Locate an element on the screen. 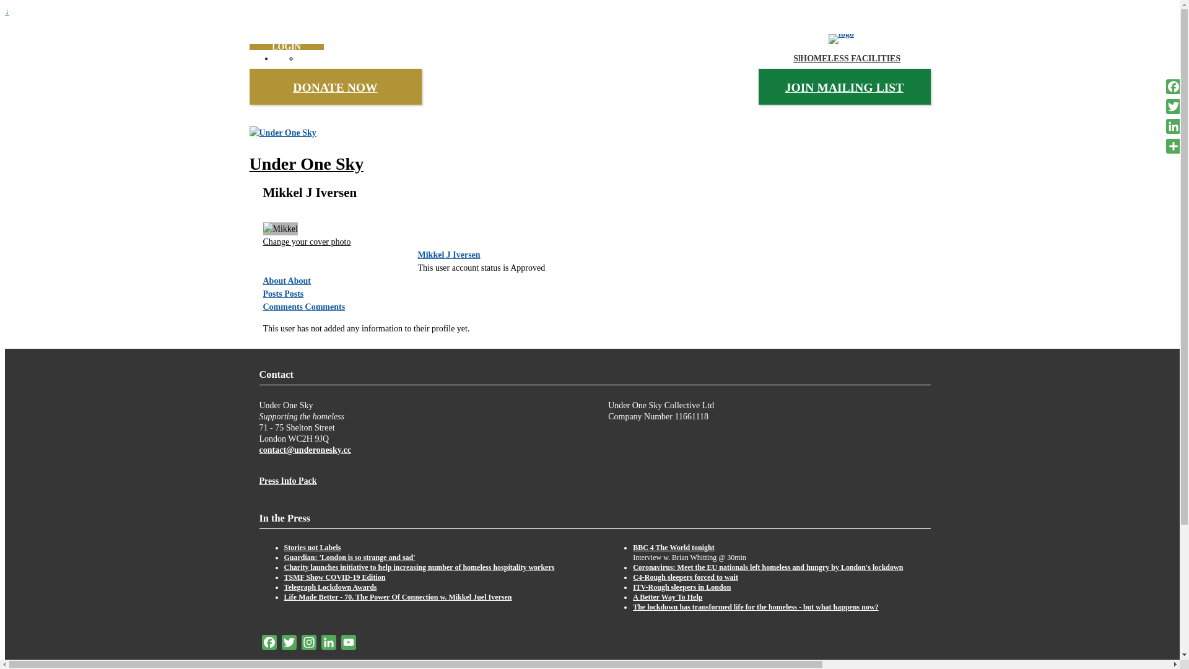 This screenshot has height=669, width=1189. LinkedIn is located at coordinates (1174, 126).